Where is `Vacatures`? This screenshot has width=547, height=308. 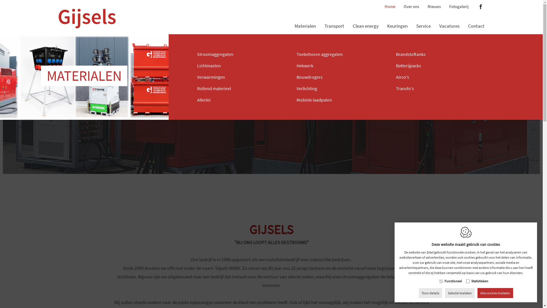 Vacatures is located at coordinates (450, 18).